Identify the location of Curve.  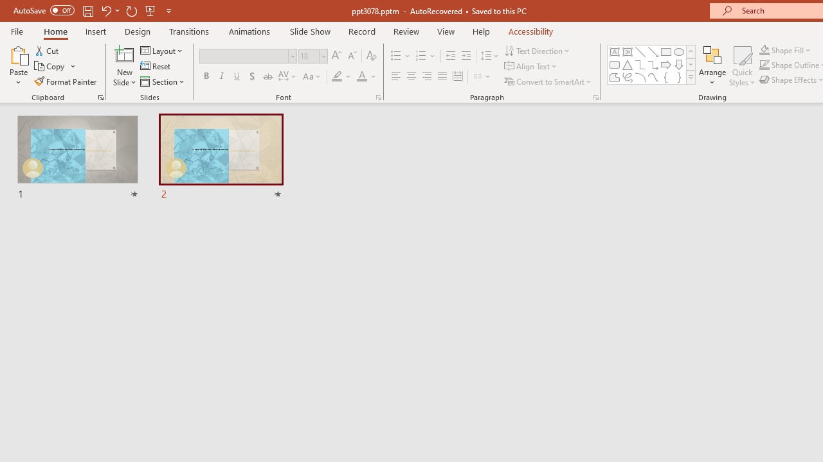
(653, 77).